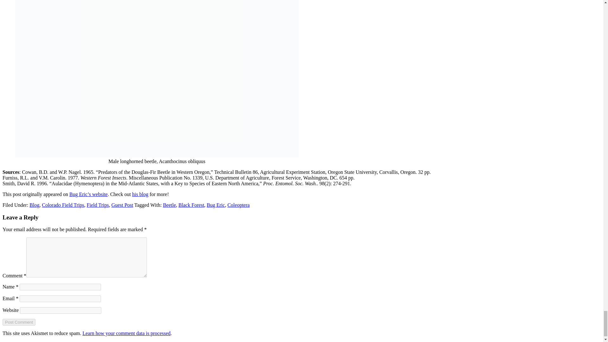 This screenshot has height=342, width=608. I want to click on Colorado Field Trips, so click(63, 205).